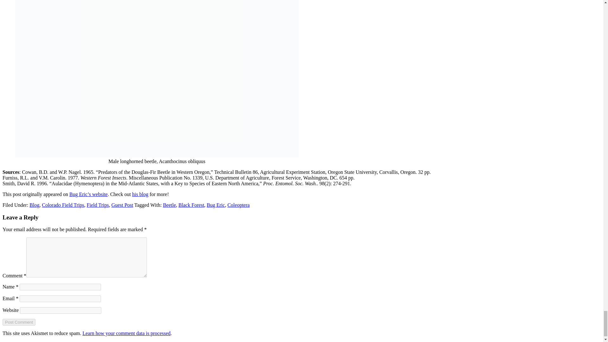 This screenshot has height=342, width=608. I want to click on Colorado Field Trips, so click(63, 205).